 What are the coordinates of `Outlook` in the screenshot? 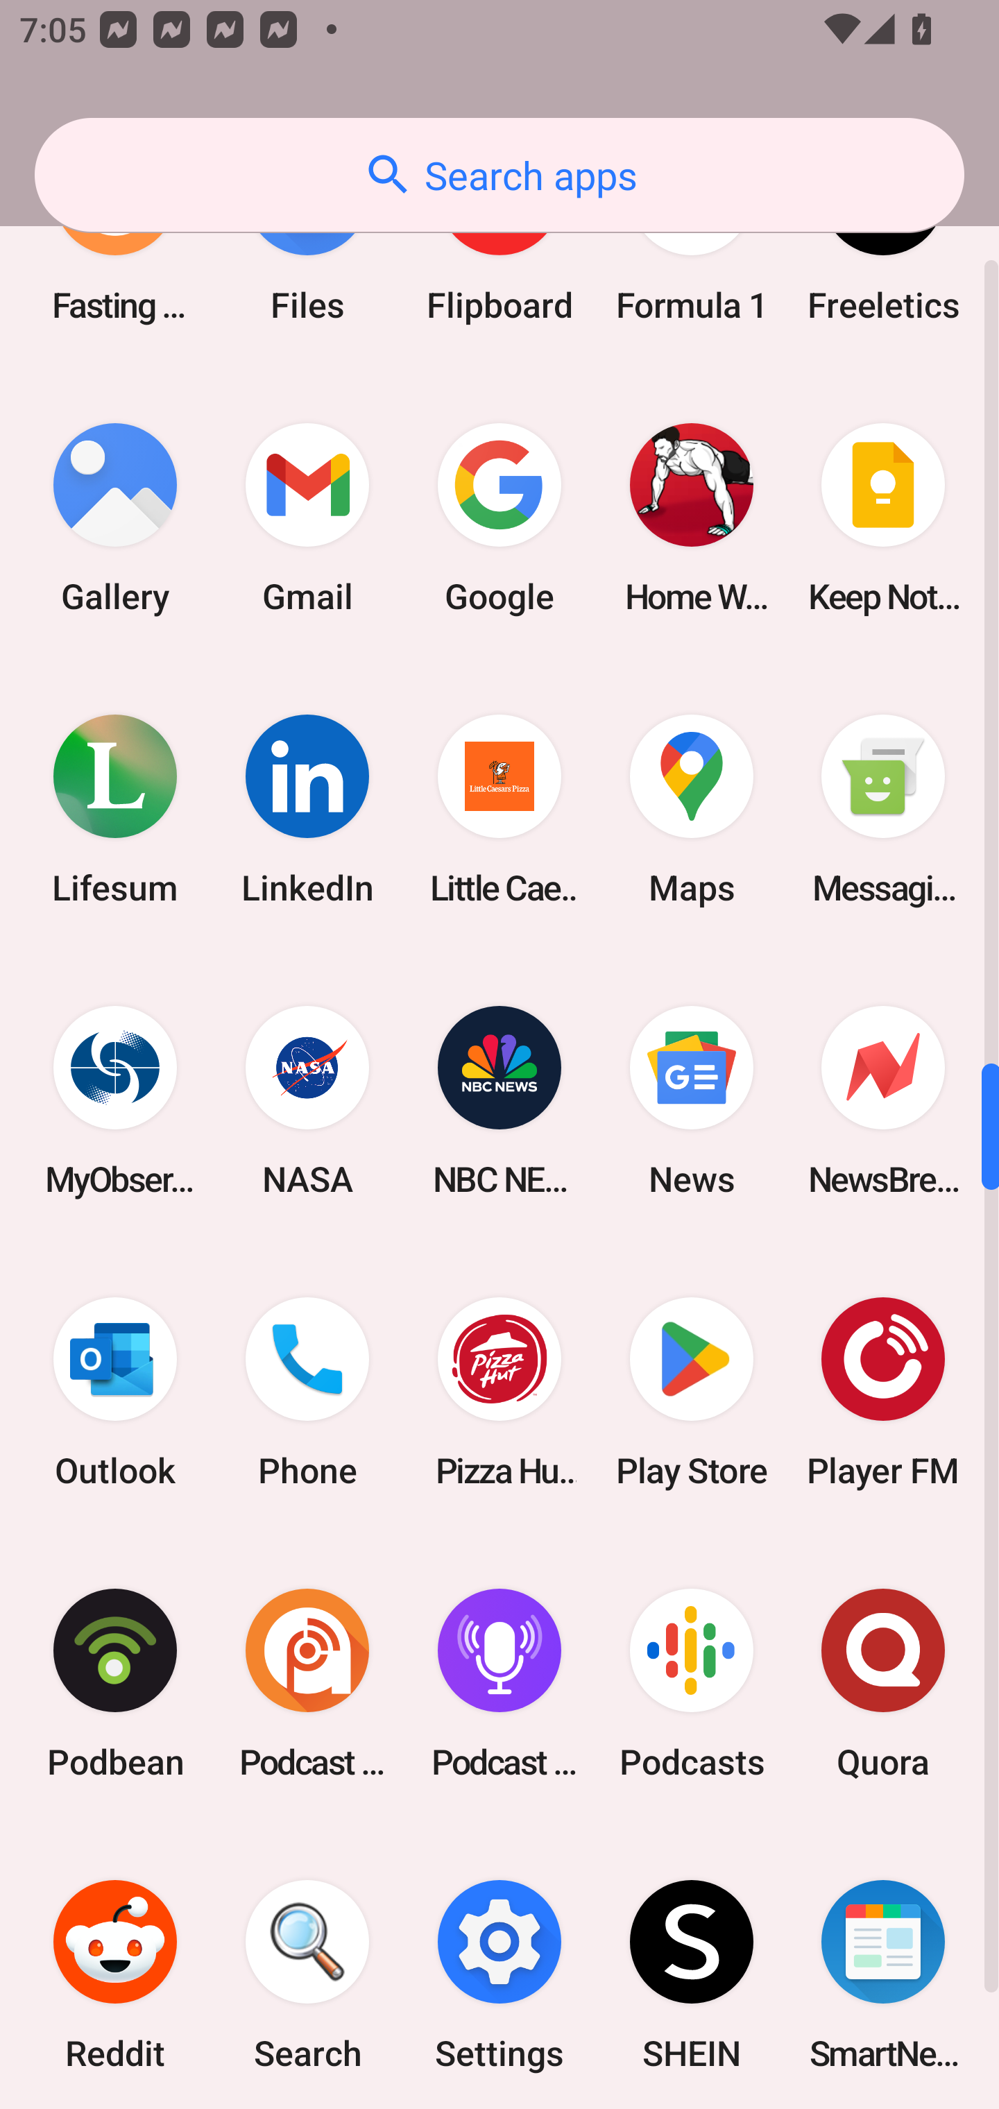 It's located at (115, 1392).